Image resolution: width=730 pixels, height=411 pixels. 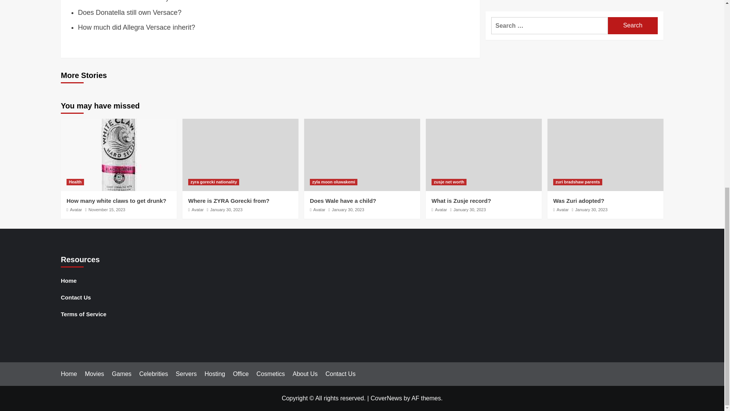 What do you see at coordinates (75, 182) in the screenshot?
I see `Health` at bounding box center [75, 182].